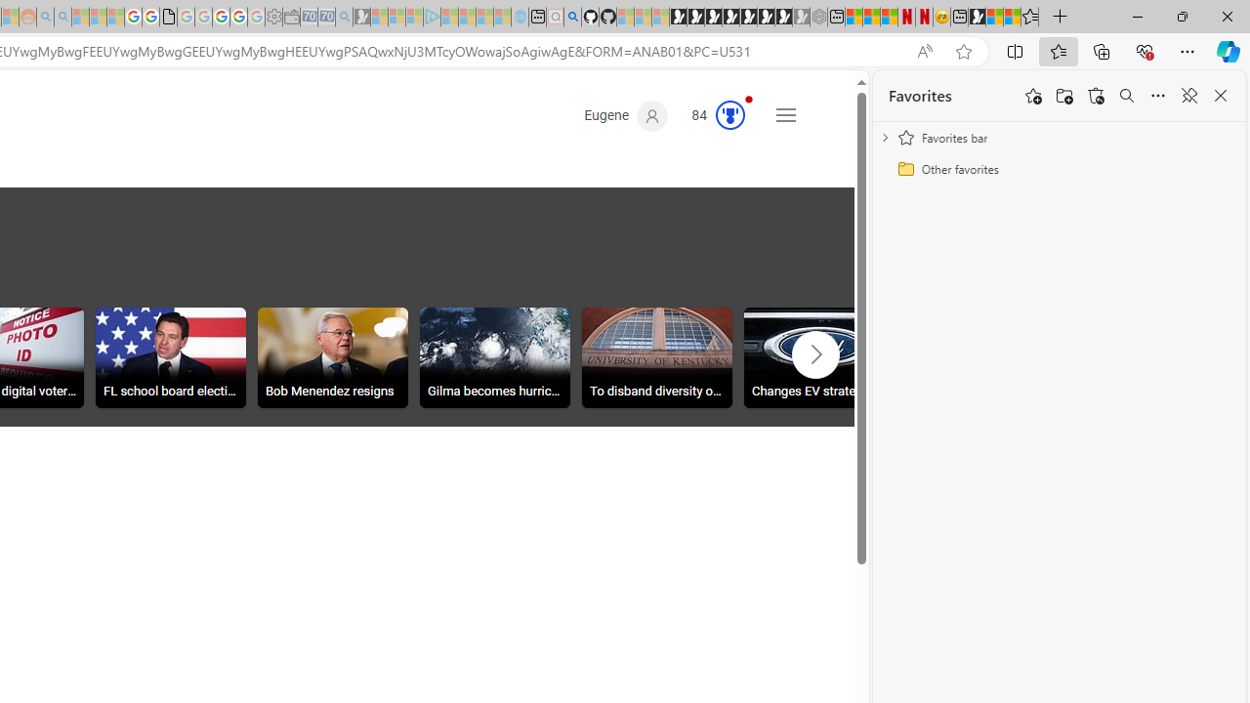  What do you see at coordinates (730, 115) in the screenshot?
I see `AutomationID: rh_meter` at bounding box center [730, 115].